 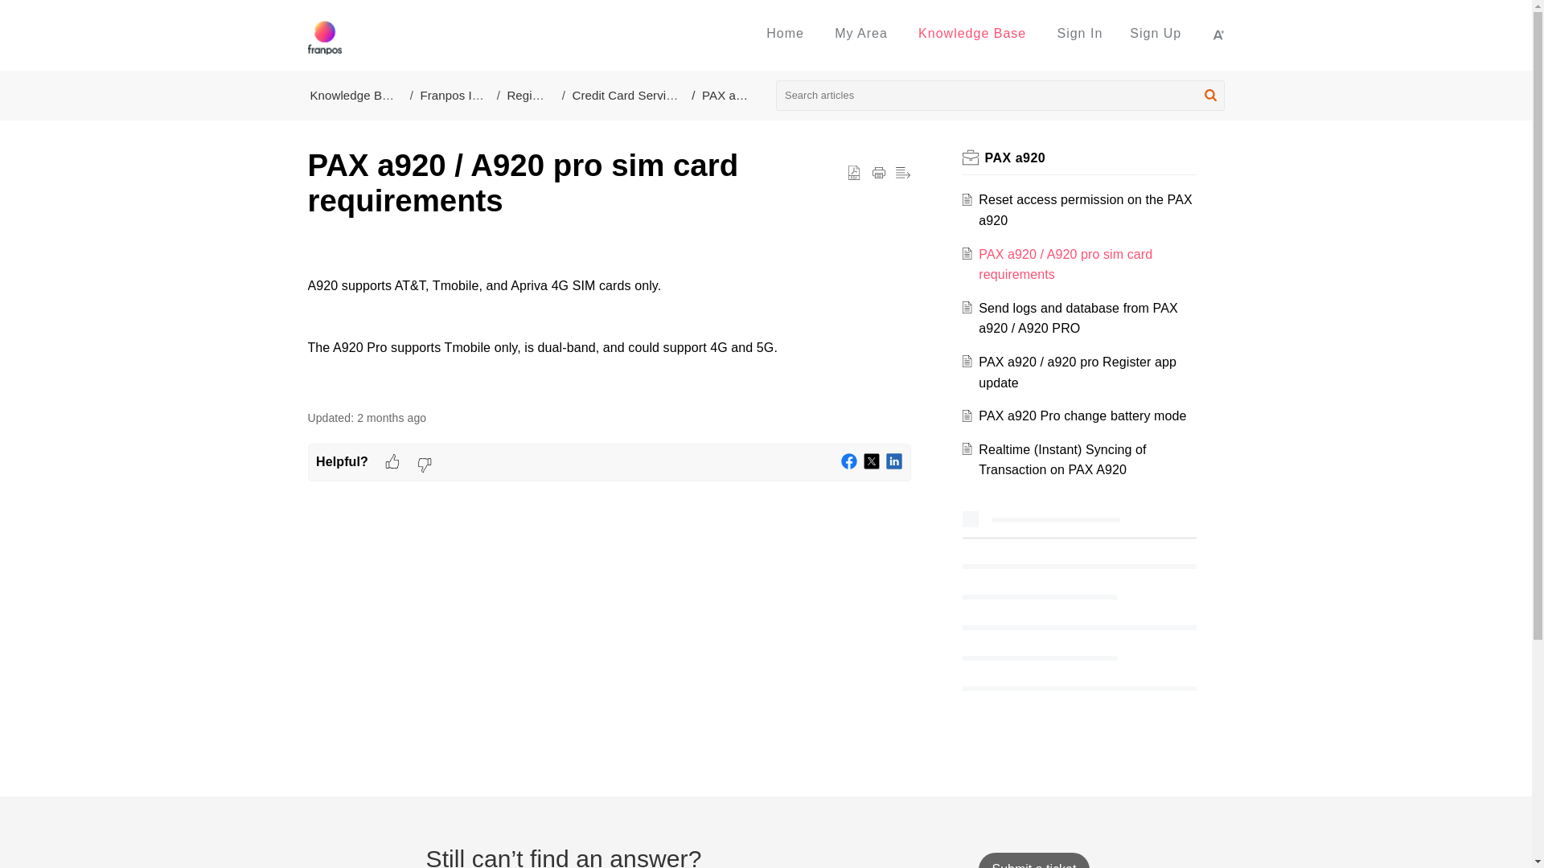 I want to click on Home, so click(x=785, y=33).